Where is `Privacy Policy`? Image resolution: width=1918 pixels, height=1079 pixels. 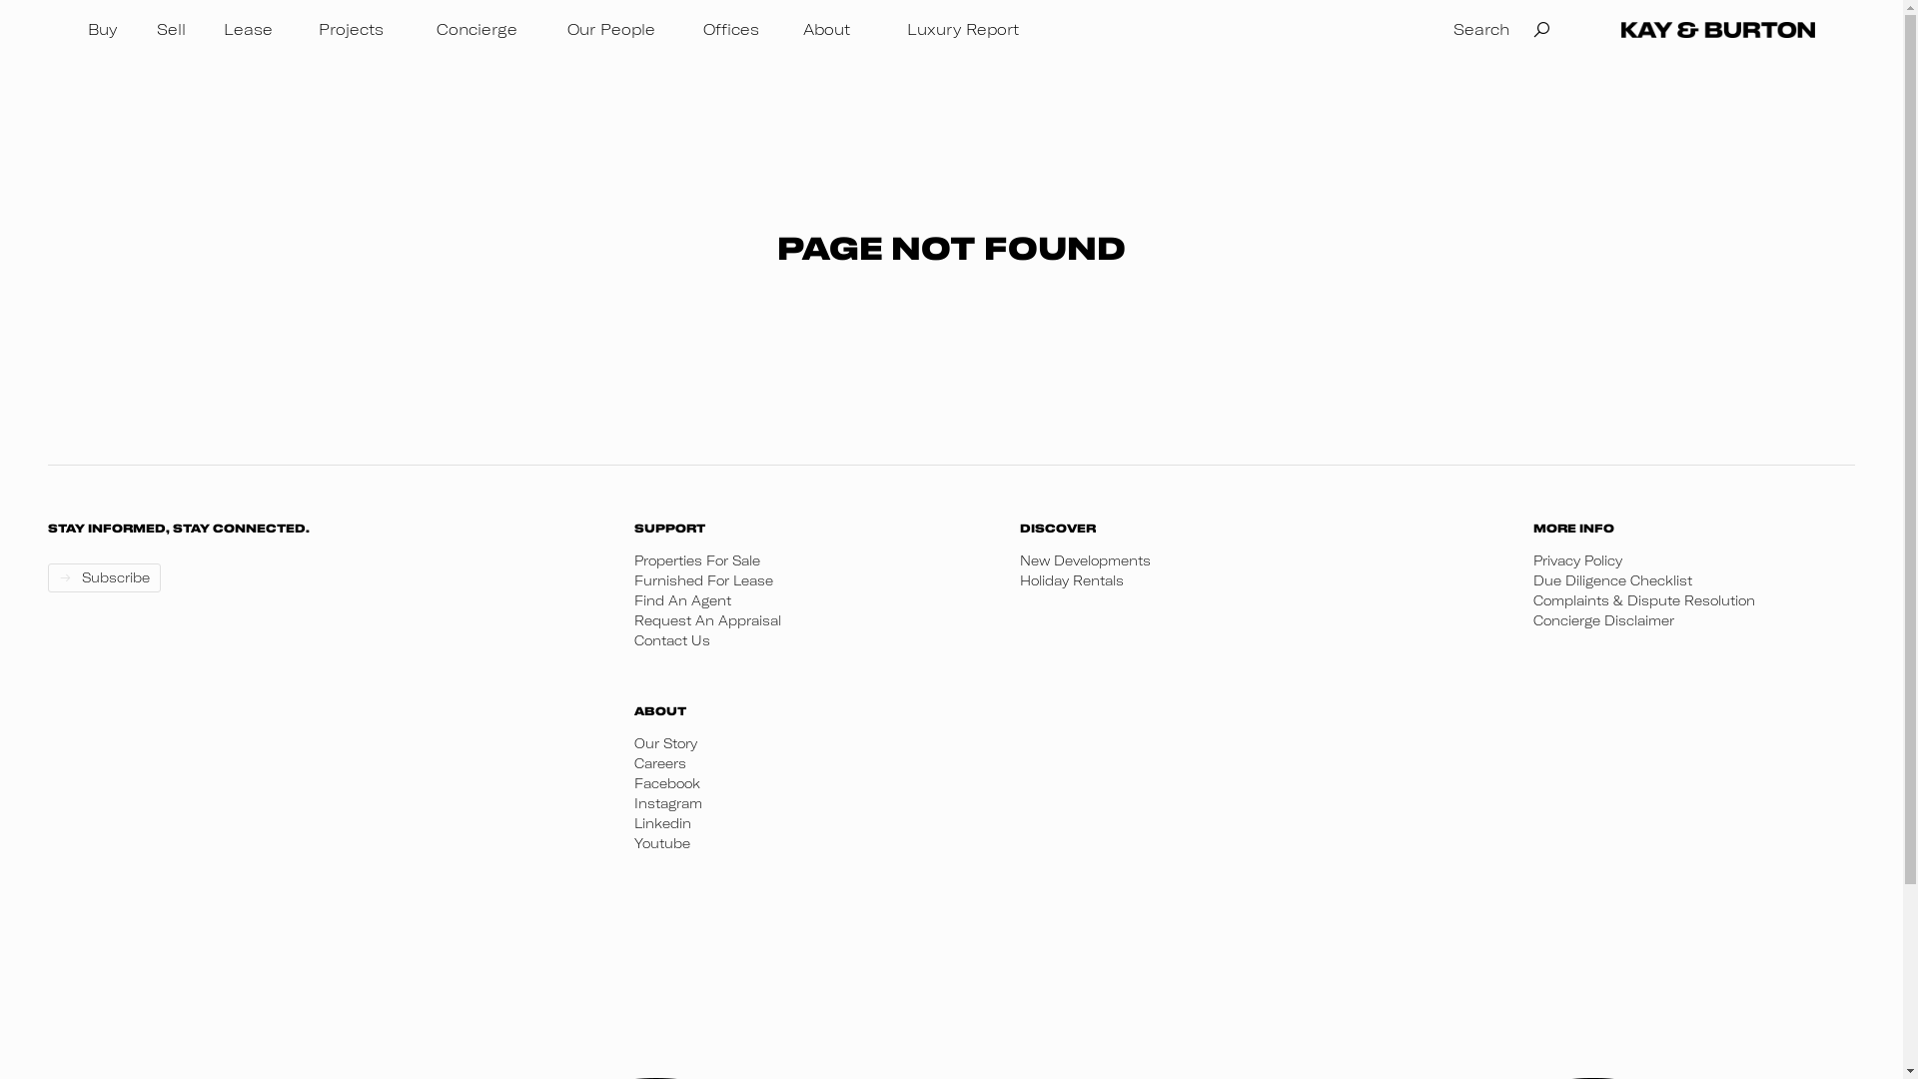
Privacy Policy is located at coordinates (1644, 560).